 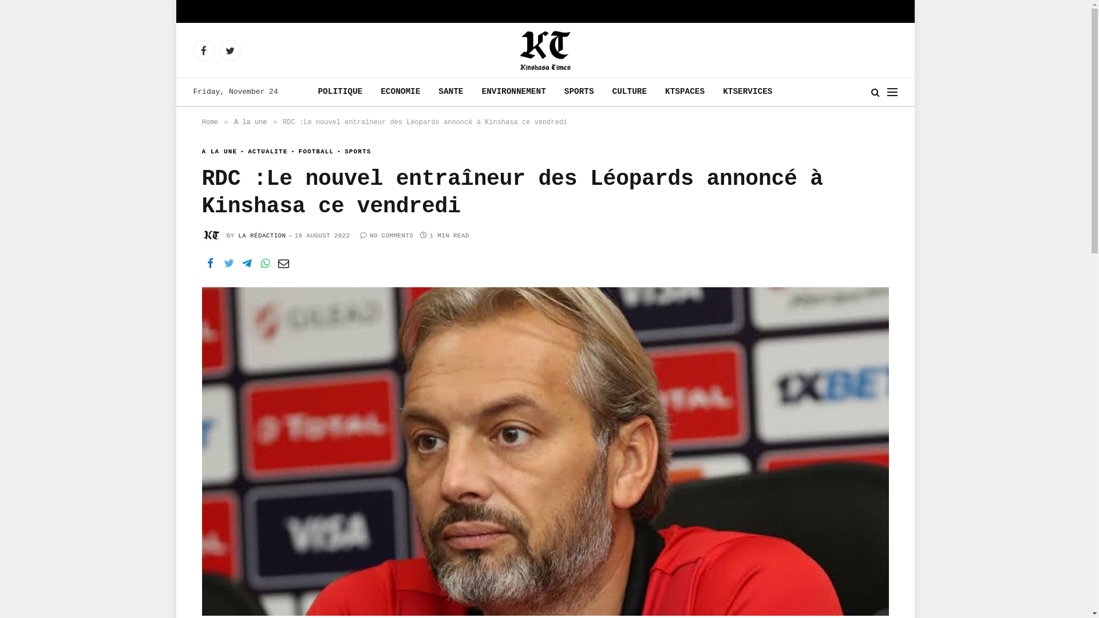 I want to click on POLITIQUE, so click(x=340, y=92).